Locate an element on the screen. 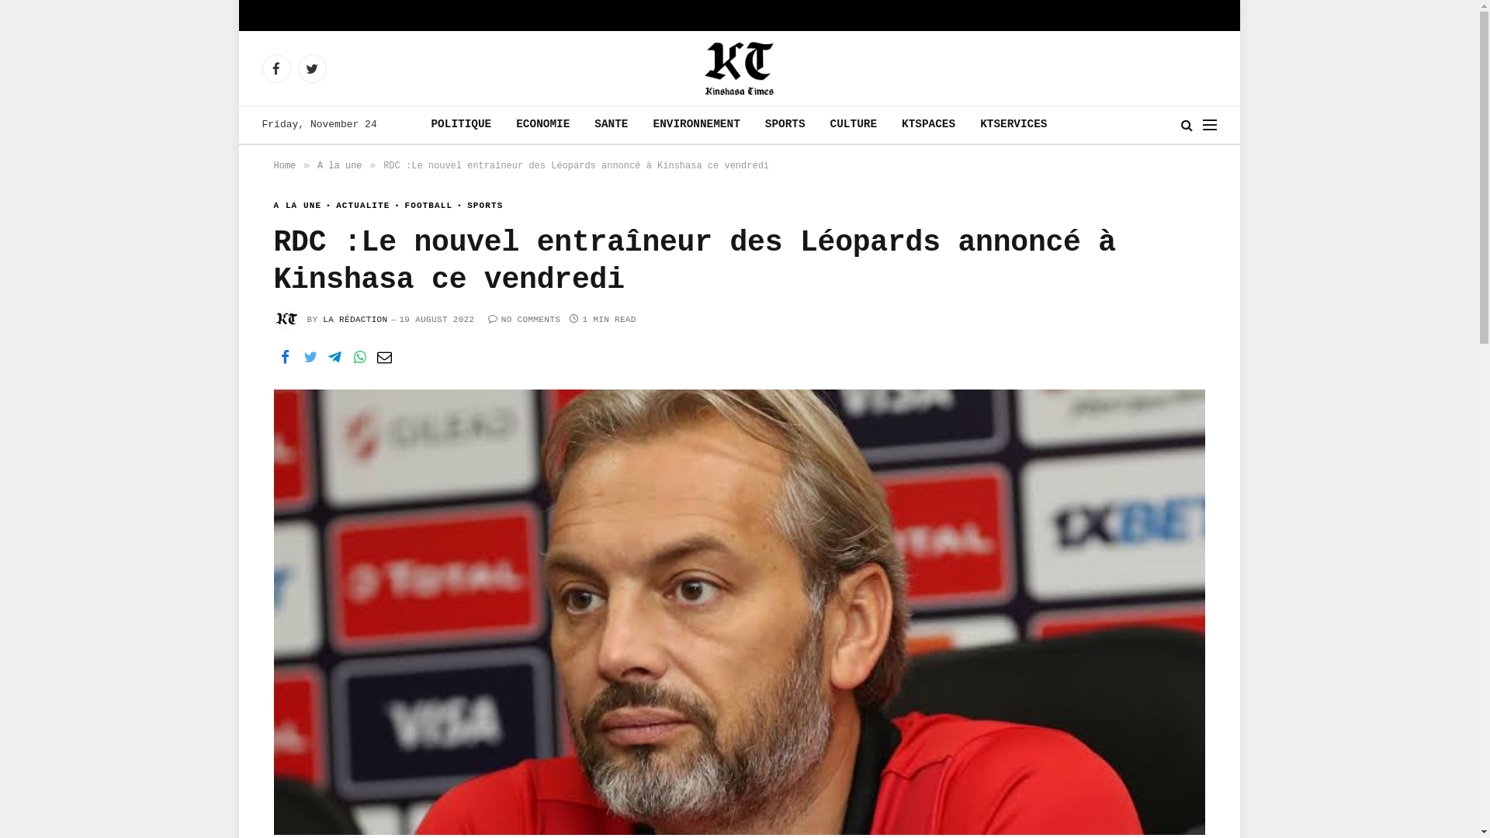 This screenshot has width=1490, height=838. Share on Telegram is located at coordinates (334, 358).